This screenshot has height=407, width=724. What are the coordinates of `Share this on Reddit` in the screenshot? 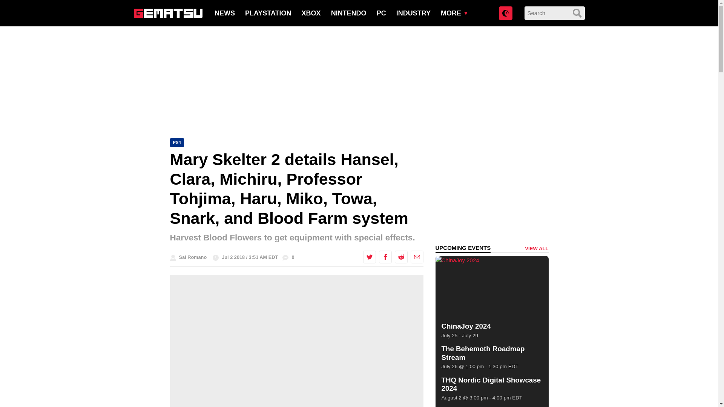 It's located at (400, 257).